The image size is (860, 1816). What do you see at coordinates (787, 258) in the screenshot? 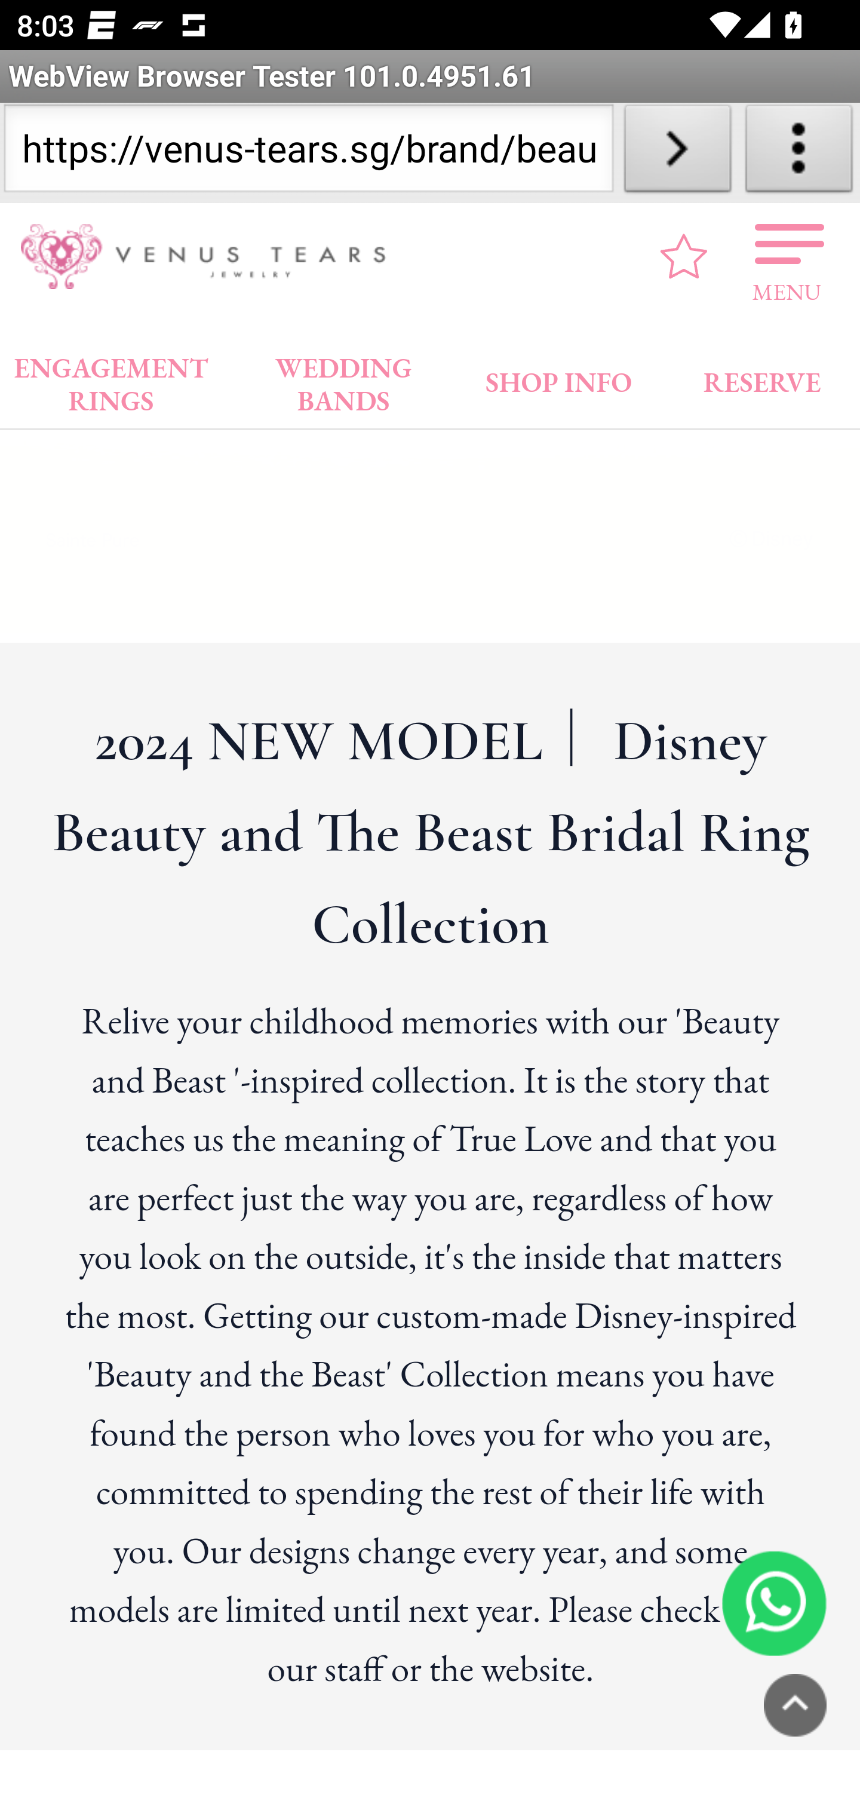
I see `MENU` at bounding box center [787, 258].